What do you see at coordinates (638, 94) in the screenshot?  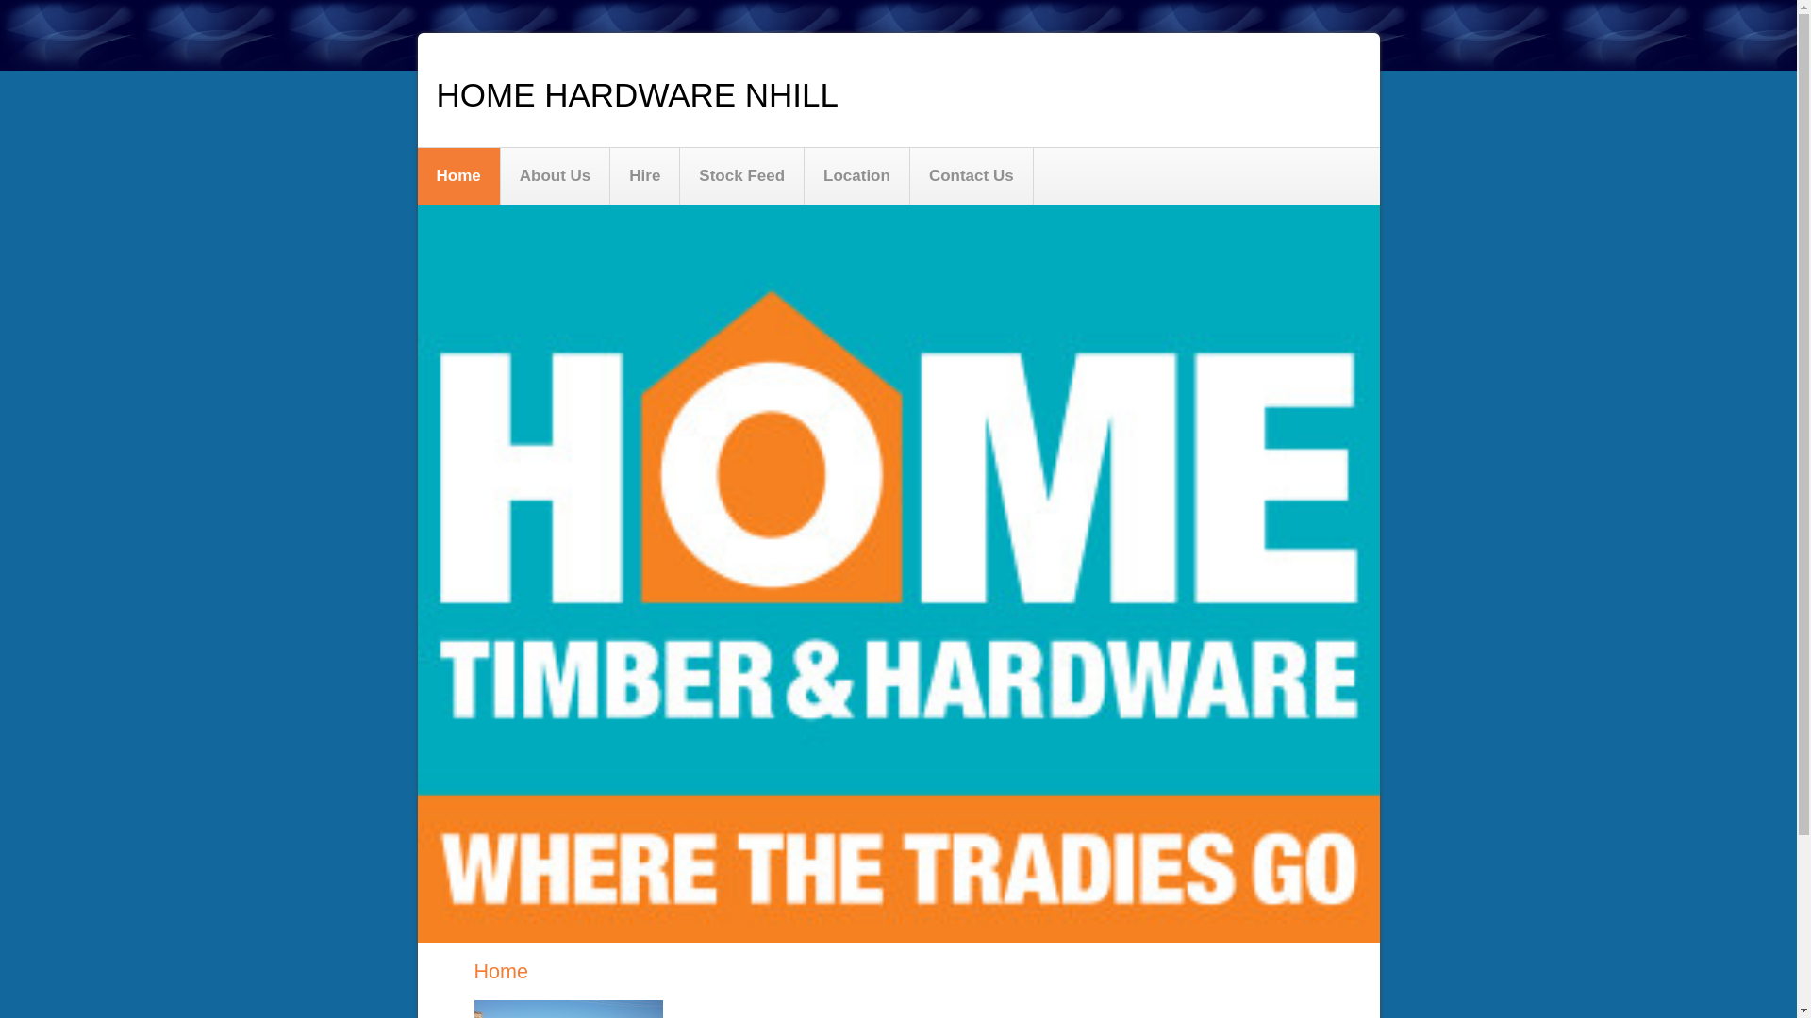 I see `HOME HARDWARE NHILL` at bounding box center [638, 94].